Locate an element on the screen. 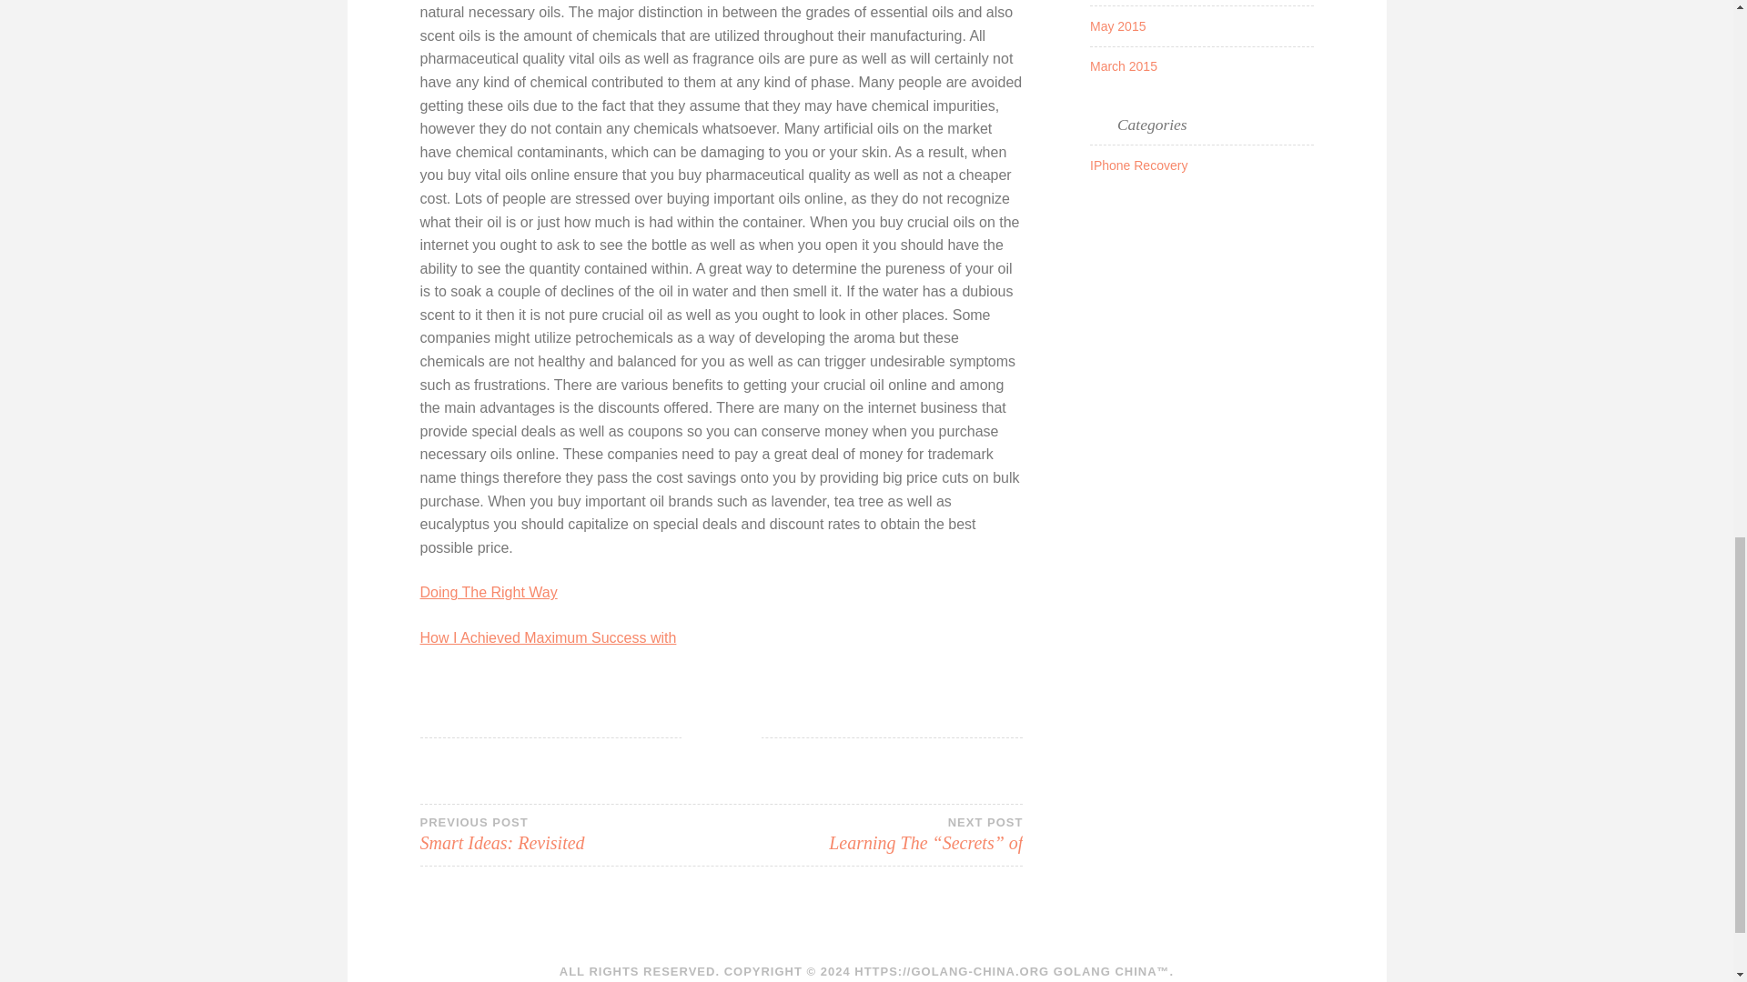 This screenshot has width=1747, height=982. How I Achieved Maximum Success with is located at coordinates (571, 835).